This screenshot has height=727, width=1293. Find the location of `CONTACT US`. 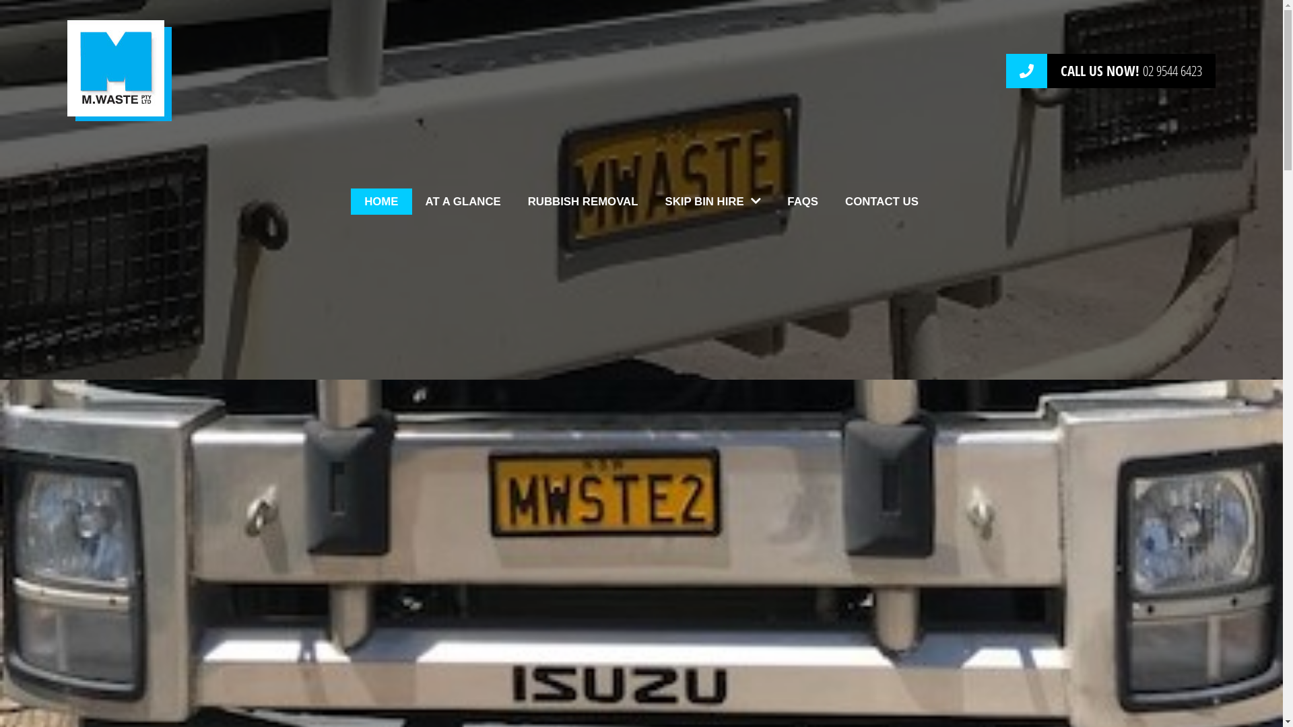

CONTACT US is located at coordinates (882, 202).